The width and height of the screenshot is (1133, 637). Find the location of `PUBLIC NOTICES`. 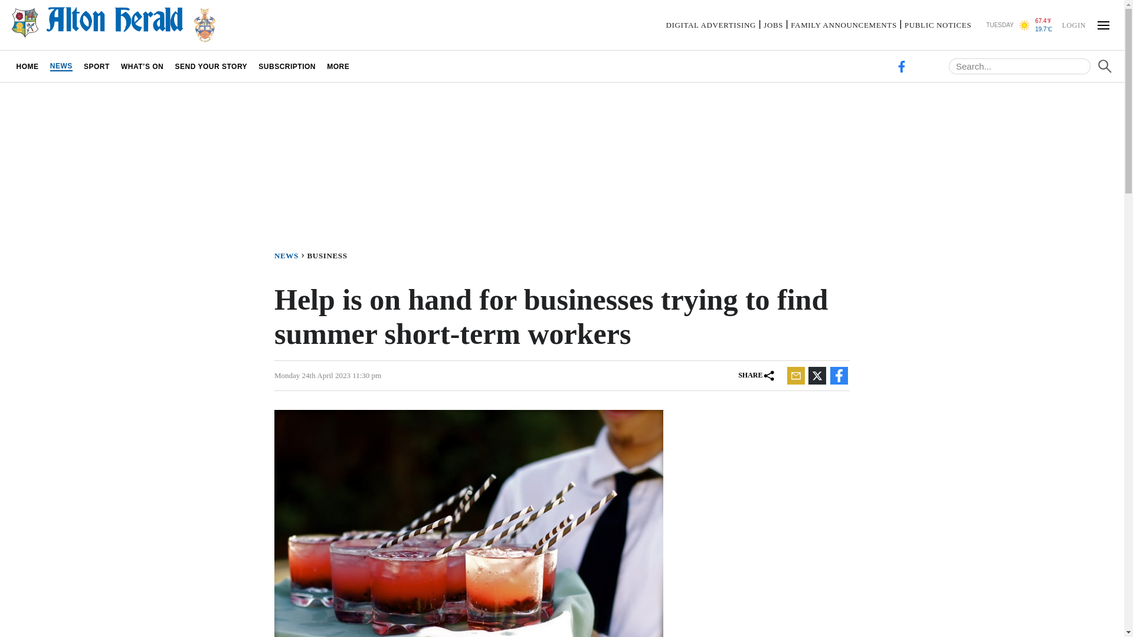

PUBLIC NOTICES is located at coordinates (937, 25).